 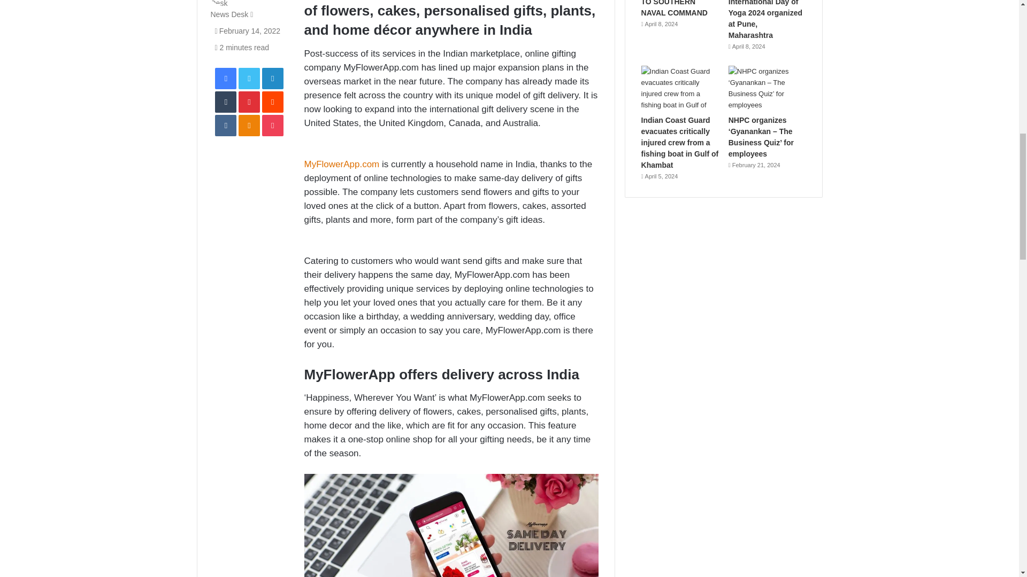 What do you see at coordinates (225, 125) in the screenshot?
I see `VKontakte` at bounding box center [225, 125].